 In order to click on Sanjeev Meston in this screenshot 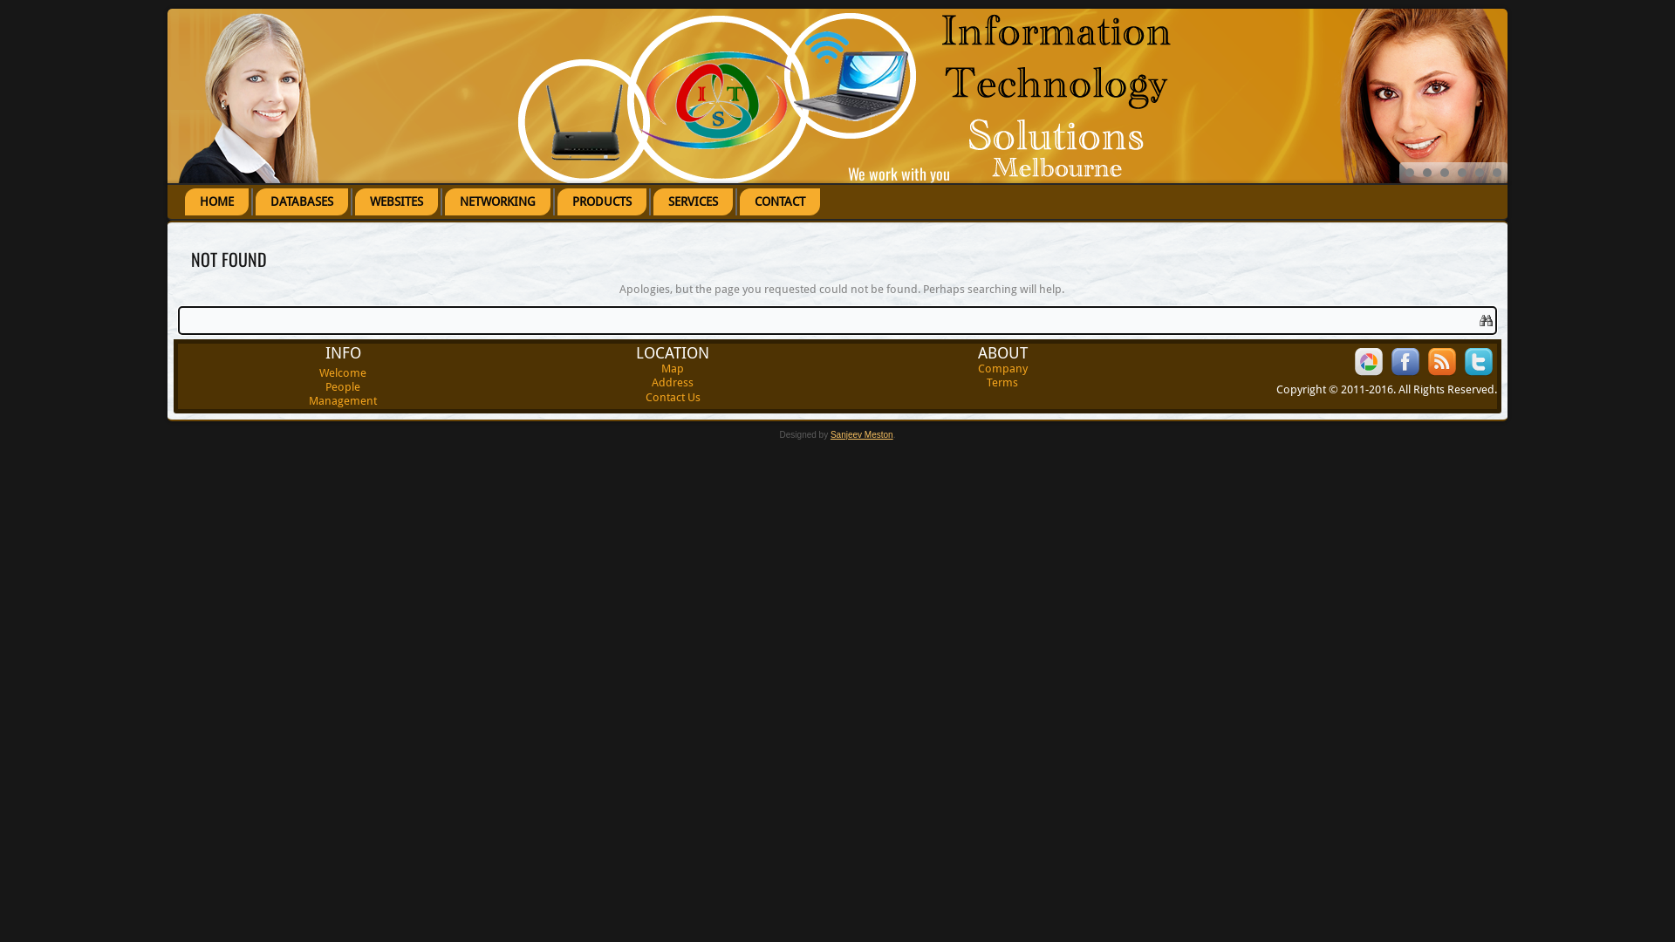, I will do `click(862, 434)`.